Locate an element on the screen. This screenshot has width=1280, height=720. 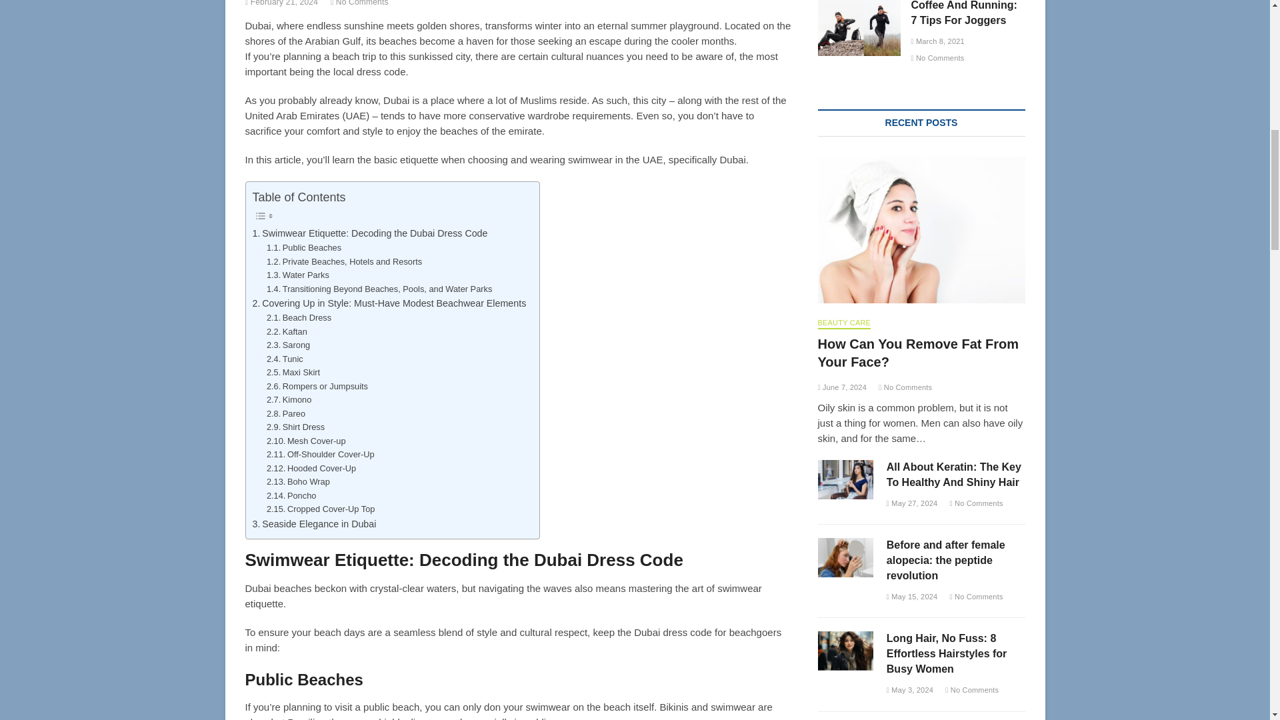
Private Beaches, Hotels and Resorts is located at coordinates (344, 262).